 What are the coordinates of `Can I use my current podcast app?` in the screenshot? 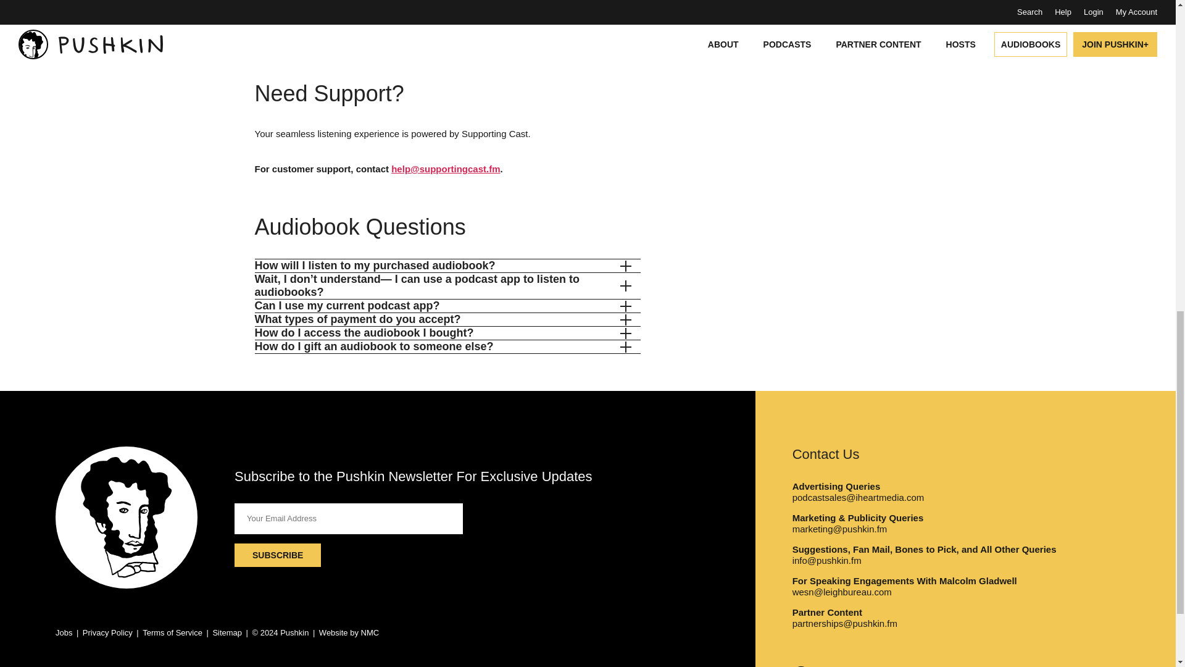 It's located at (442, 306).